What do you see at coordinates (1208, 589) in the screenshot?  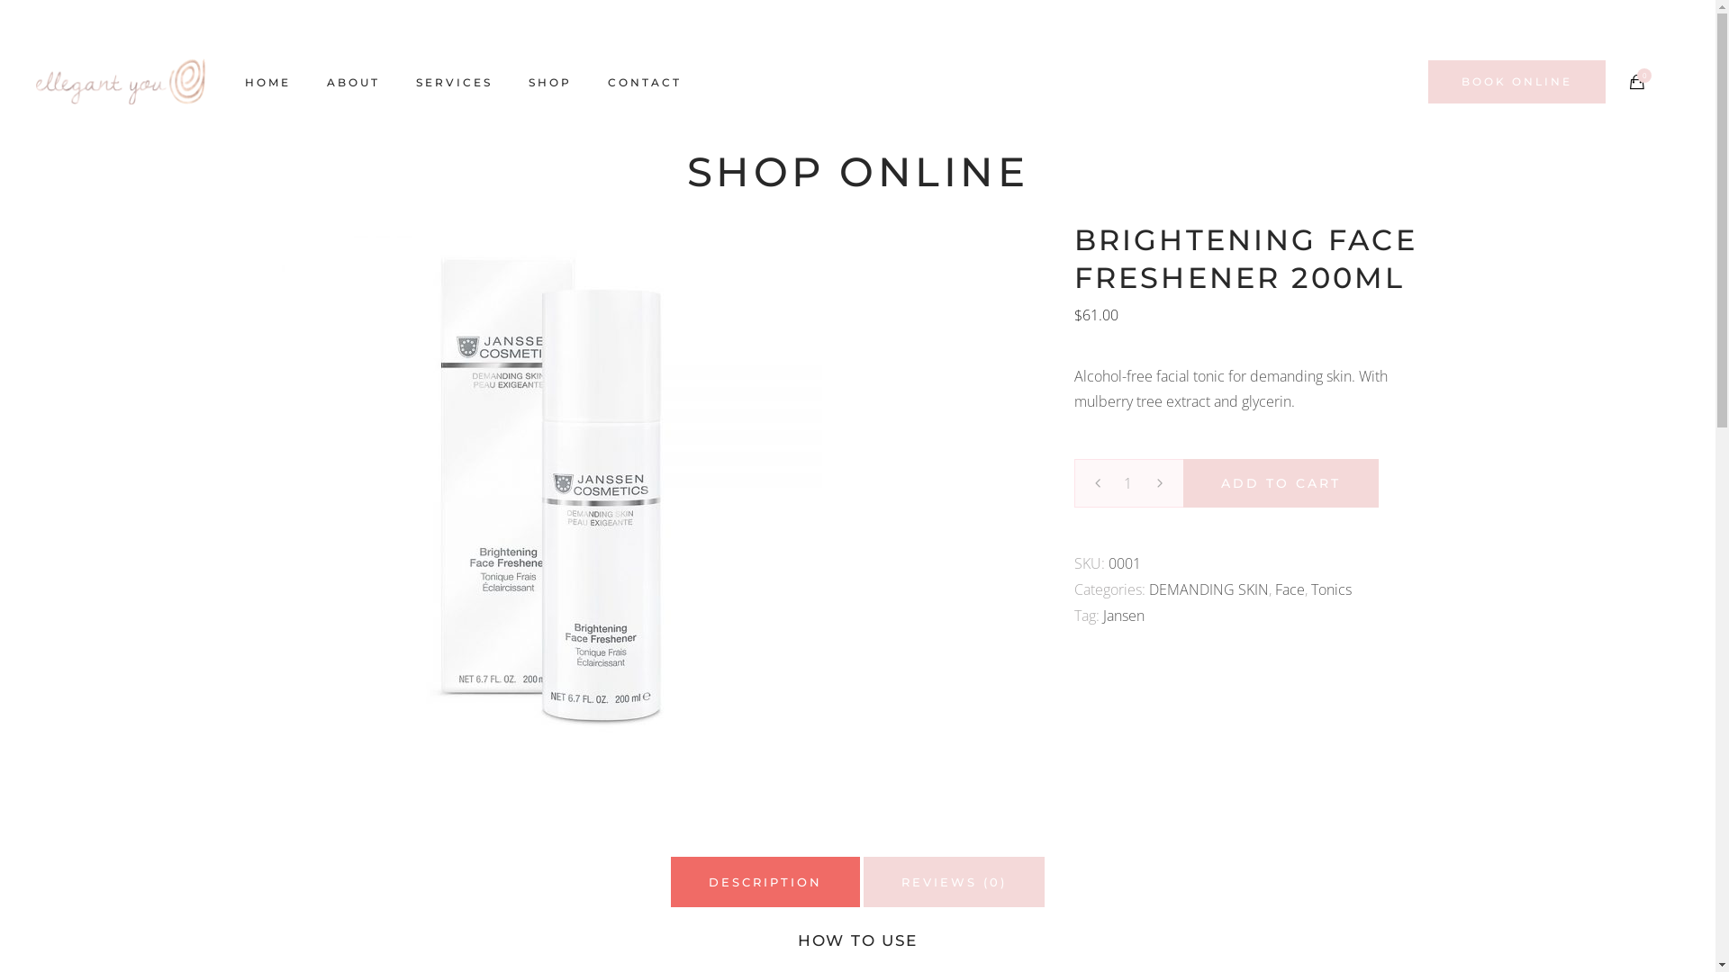 I see `DEMANDING SKIN` at bounding box center [1208, 589].